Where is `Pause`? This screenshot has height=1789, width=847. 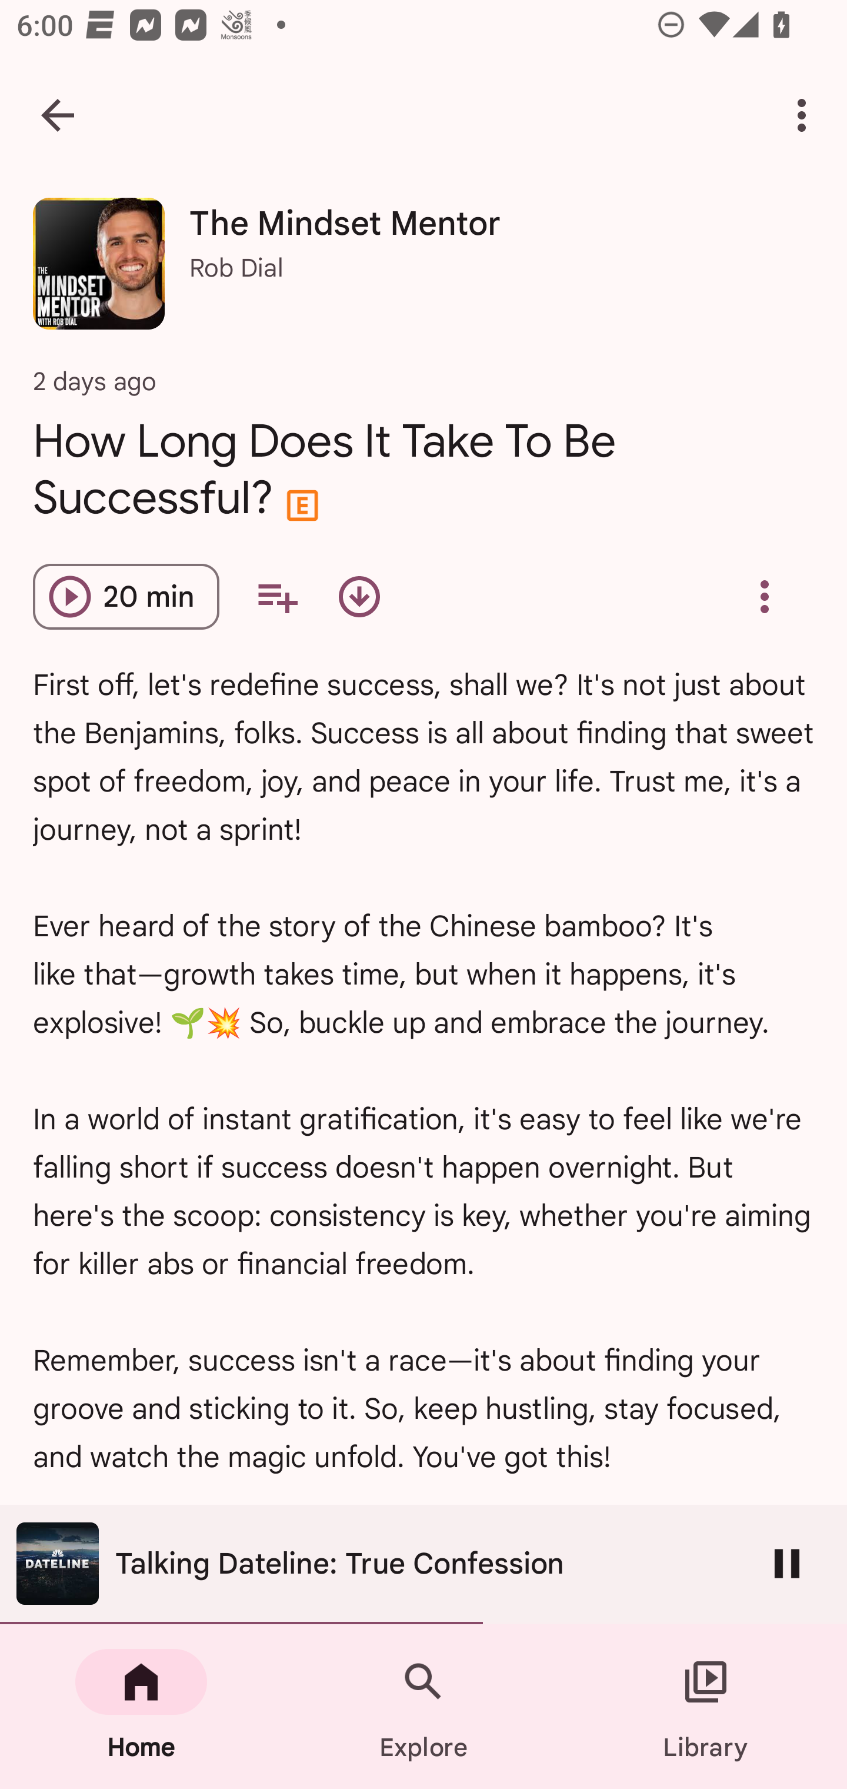
Pause is located at coordinates (787, 1563).